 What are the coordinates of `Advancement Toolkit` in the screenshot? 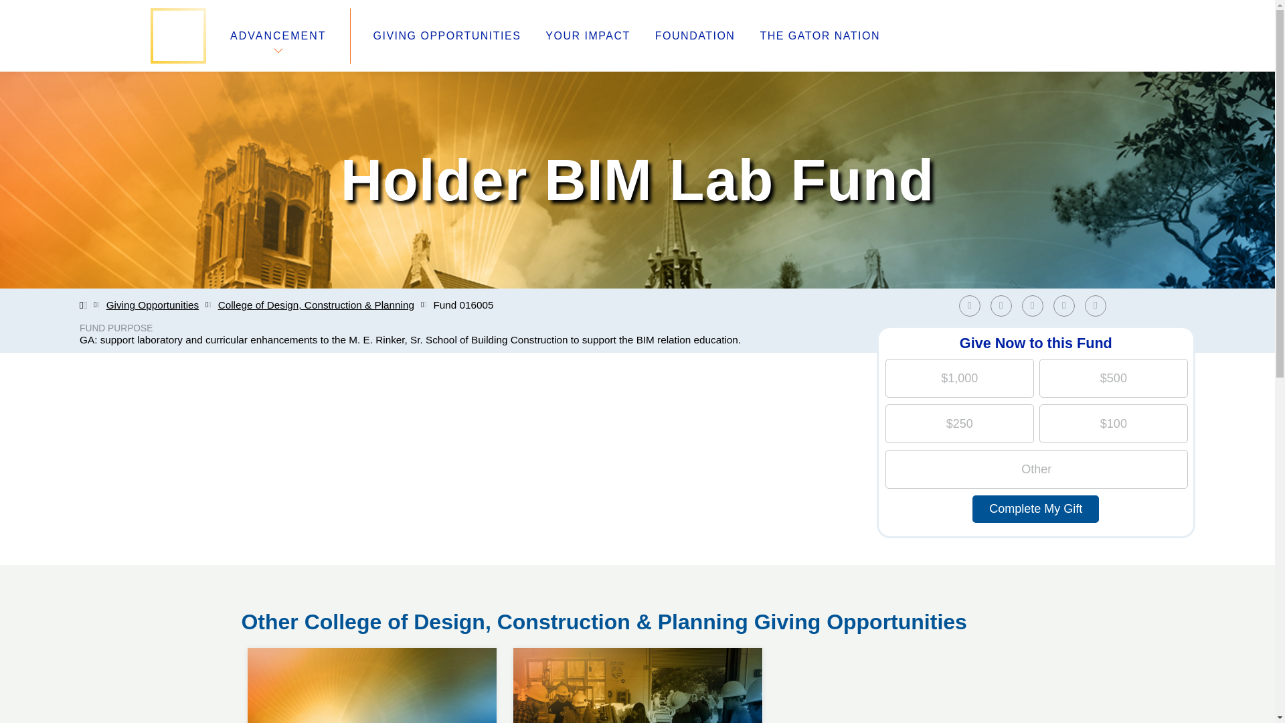 It's located at (280, 590).